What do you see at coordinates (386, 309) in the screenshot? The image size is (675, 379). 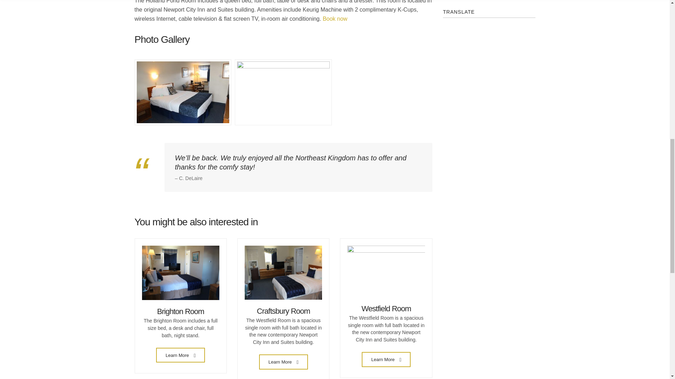 I see `Westfield Room` at bounding box center [386, 309].